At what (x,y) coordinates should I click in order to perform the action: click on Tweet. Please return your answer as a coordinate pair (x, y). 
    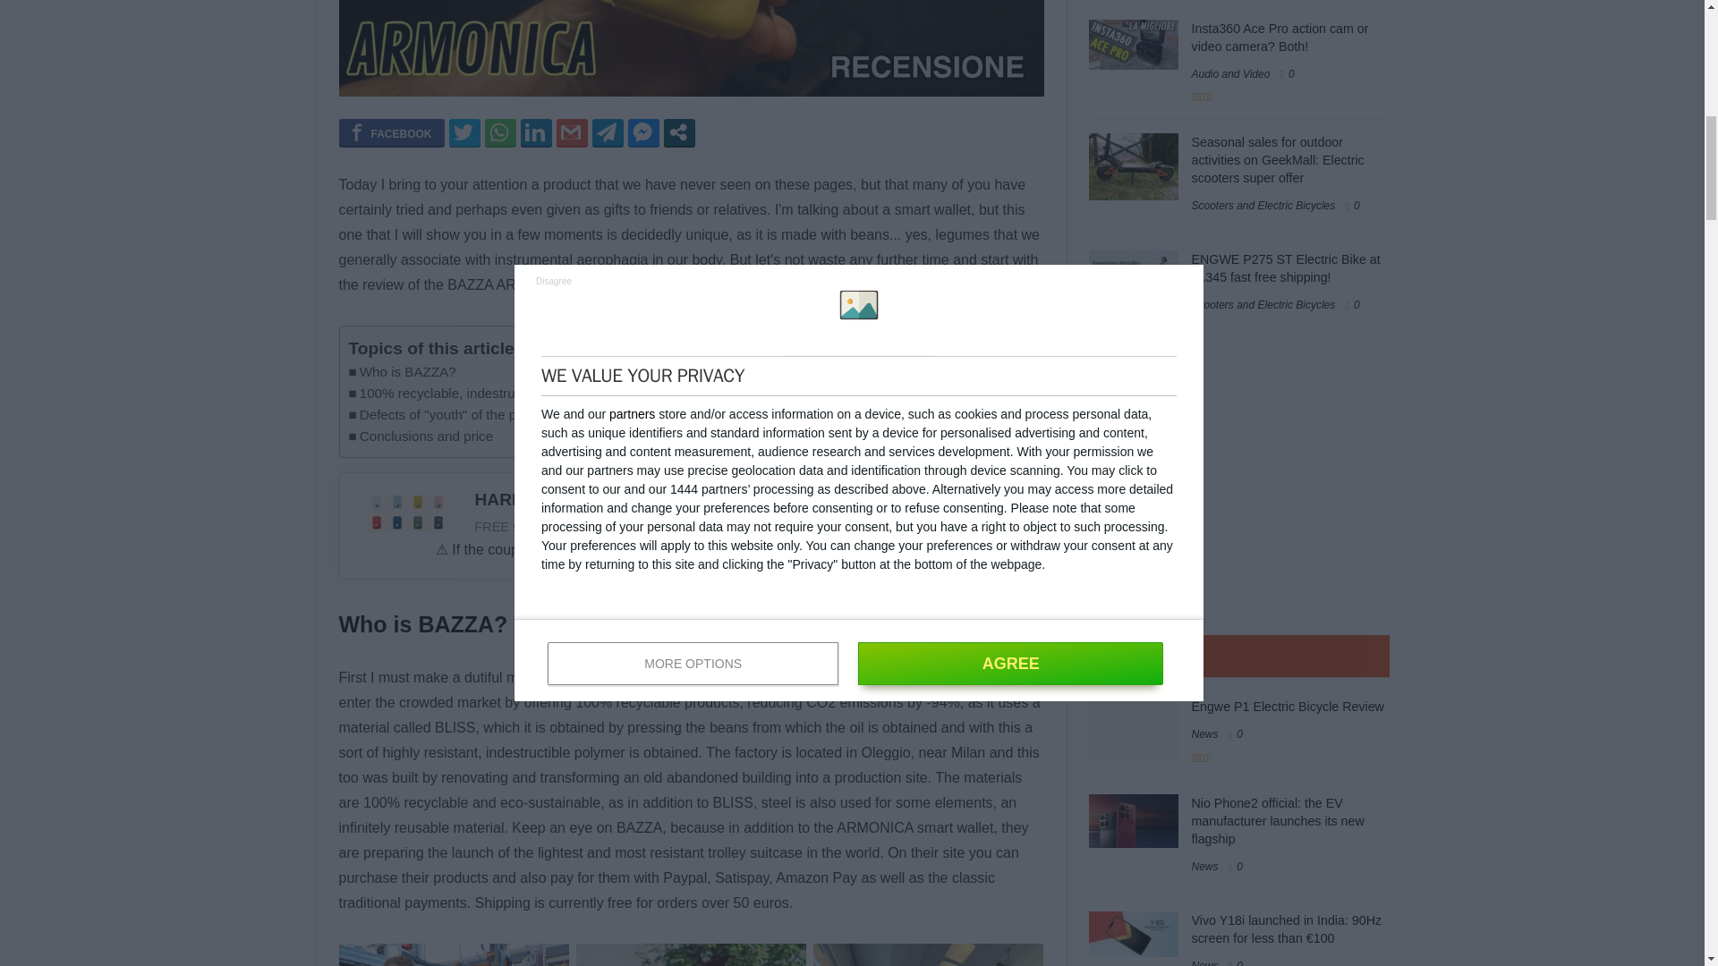
    Looking at the image, I should click on (464, 132).